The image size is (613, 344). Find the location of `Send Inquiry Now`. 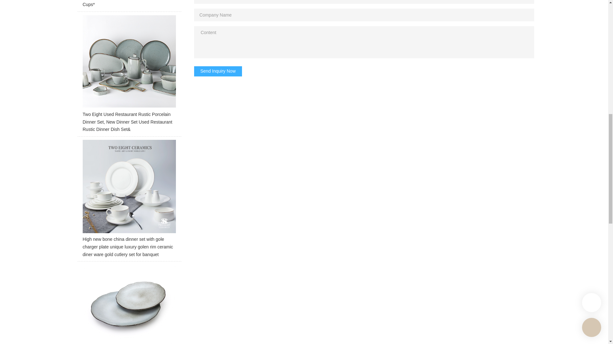

Send Inquiry Now is located at coordinates (218, 71).